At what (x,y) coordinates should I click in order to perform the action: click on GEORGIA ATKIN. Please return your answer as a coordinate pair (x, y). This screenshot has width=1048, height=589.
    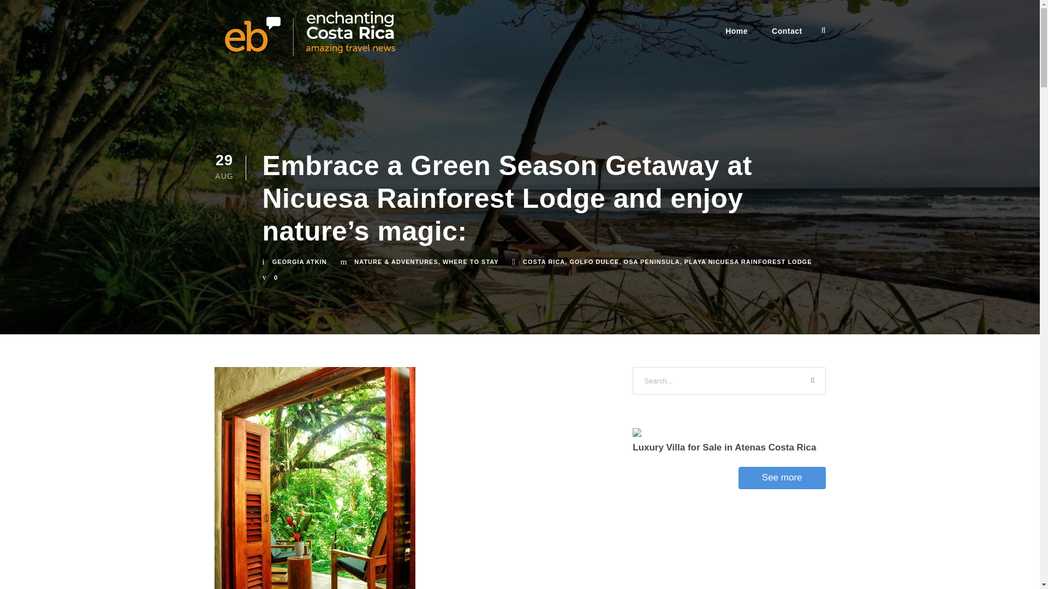
    Looking at the image, I should click on (300, 262).